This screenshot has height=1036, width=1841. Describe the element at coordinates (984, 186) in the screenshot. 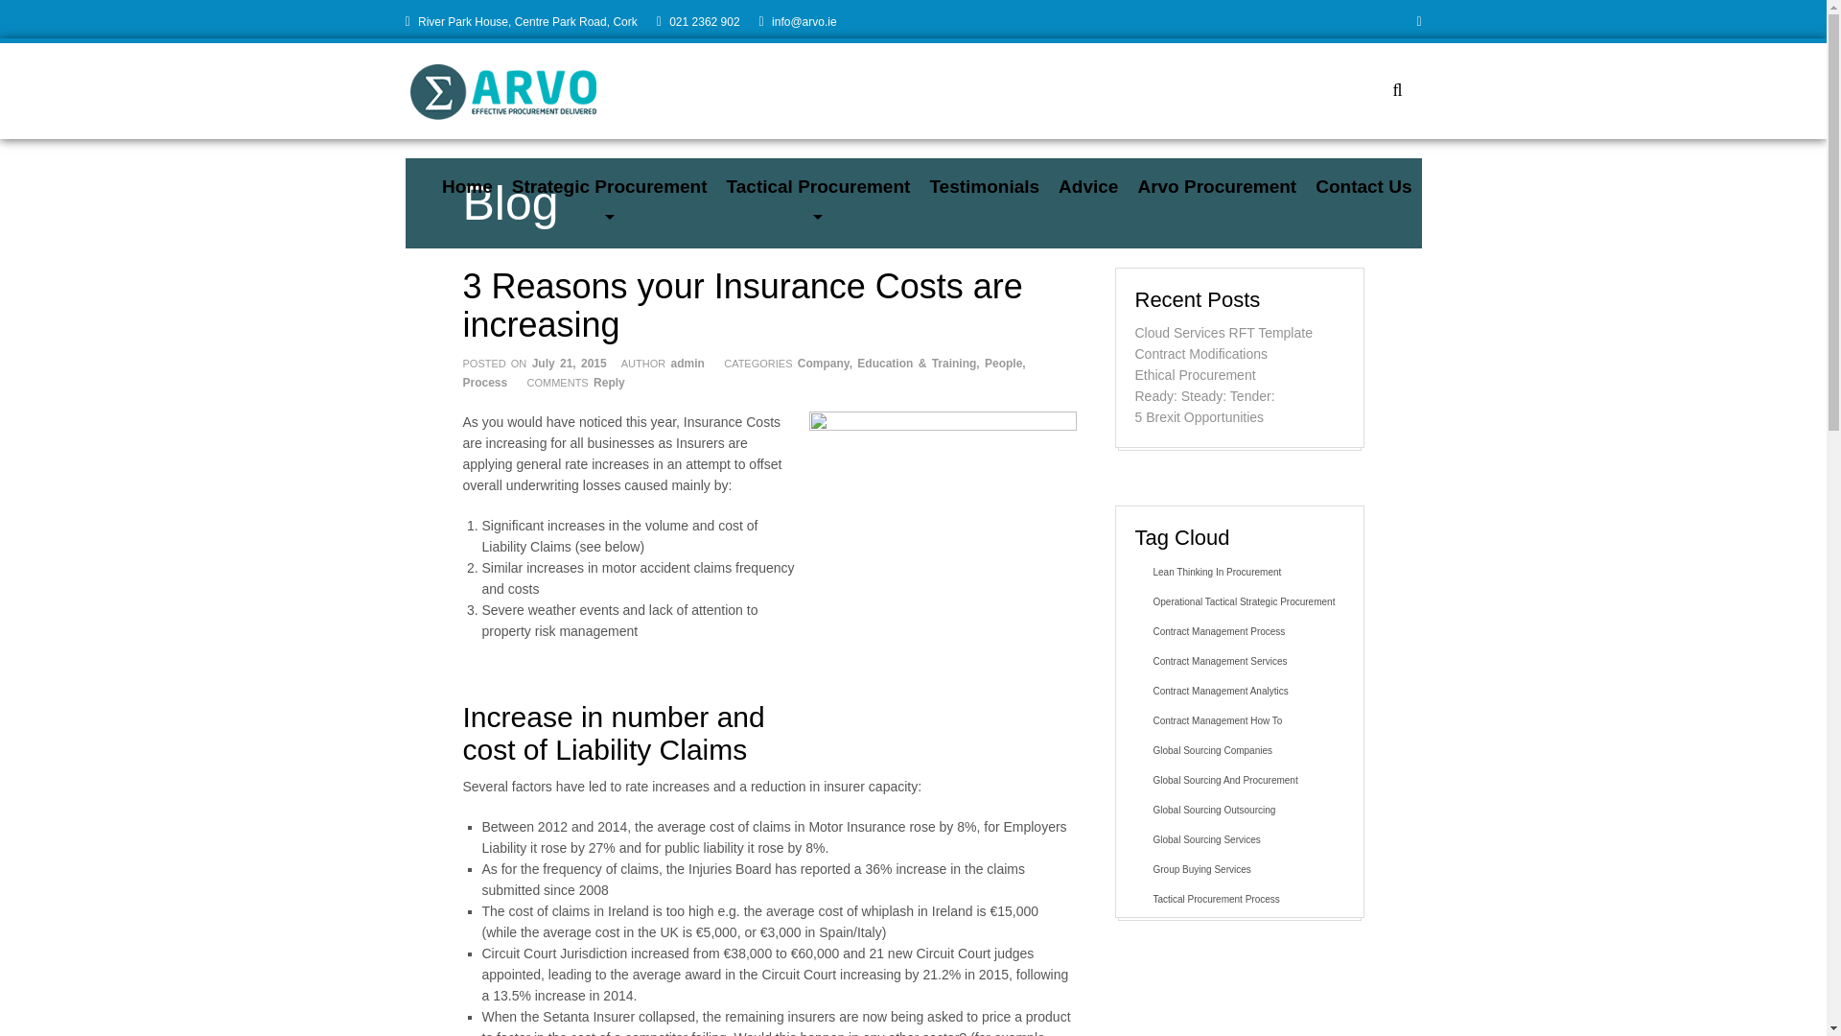

I see `Testimonials` at that location.